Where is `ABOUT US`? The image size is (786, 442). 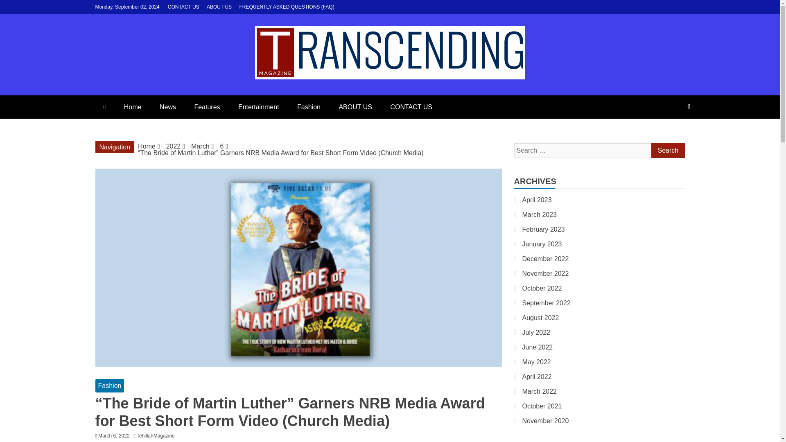 ABOUT US is located at coordinates (355, 107).